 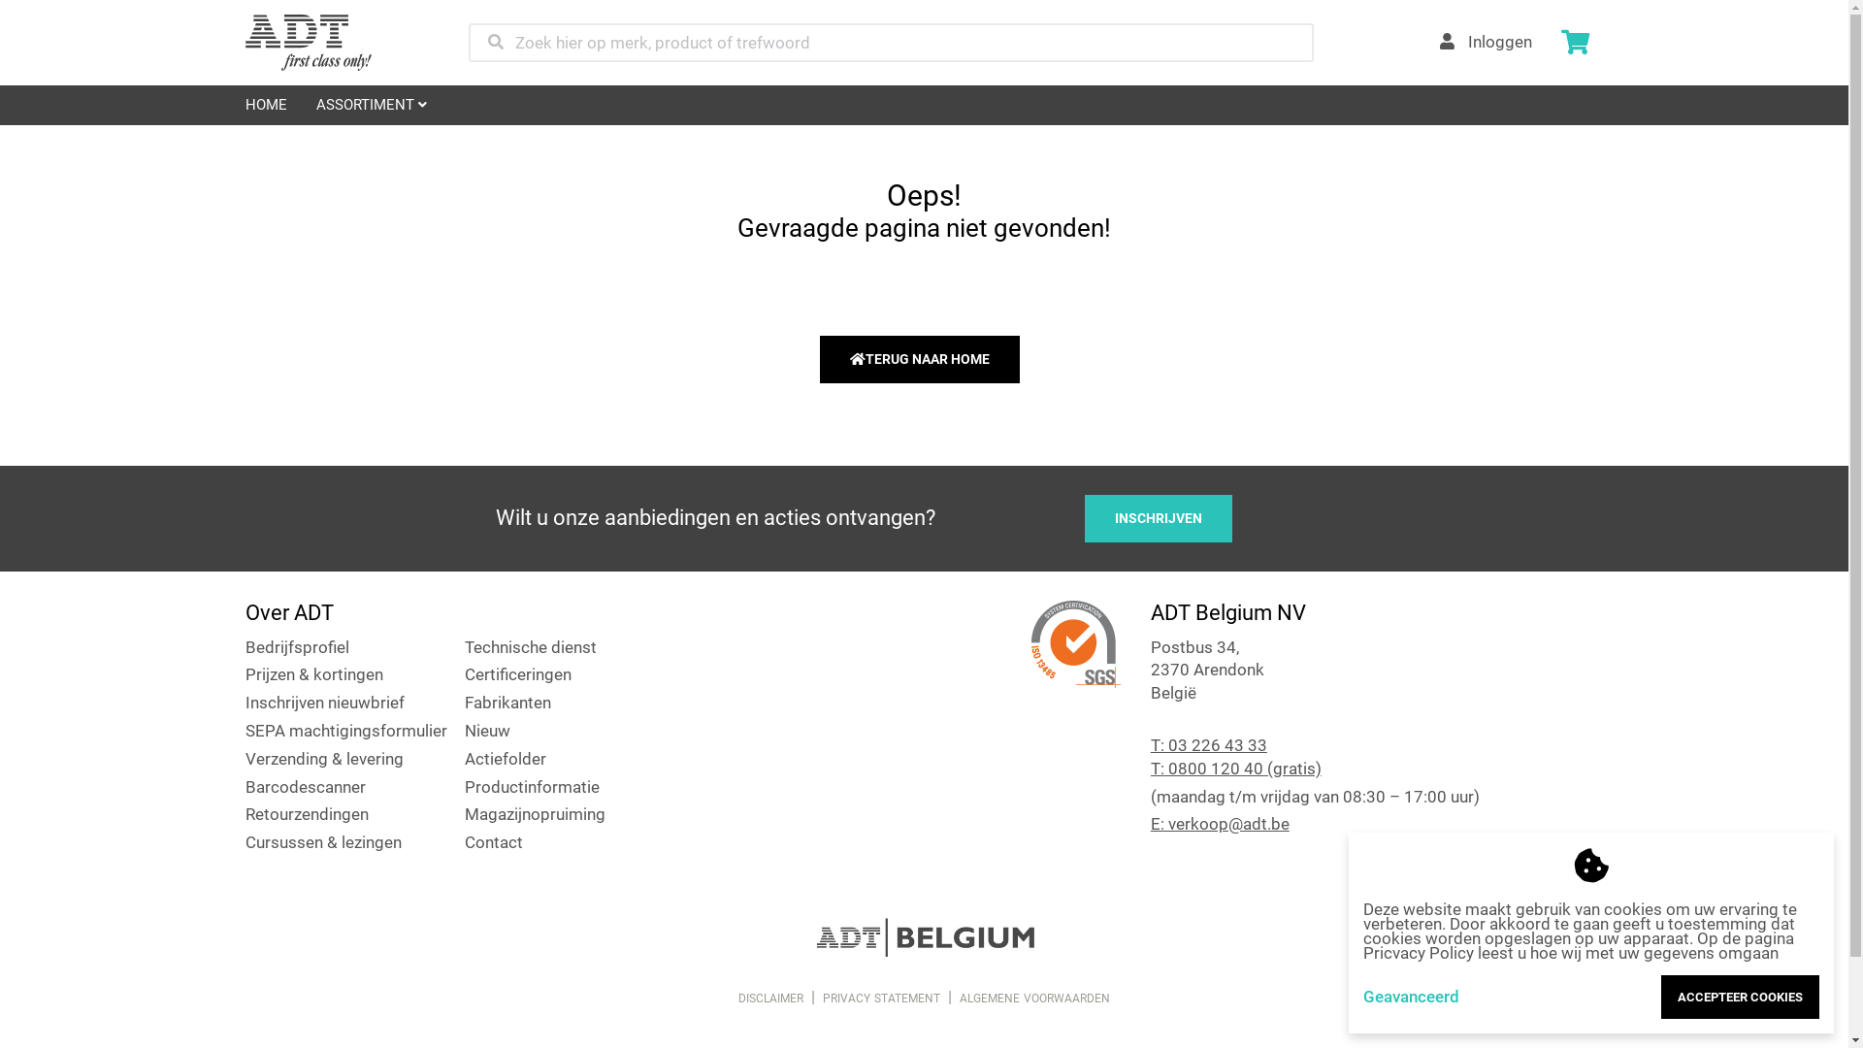 I want to click on Verzending & levering, so click(x=324, y=759).